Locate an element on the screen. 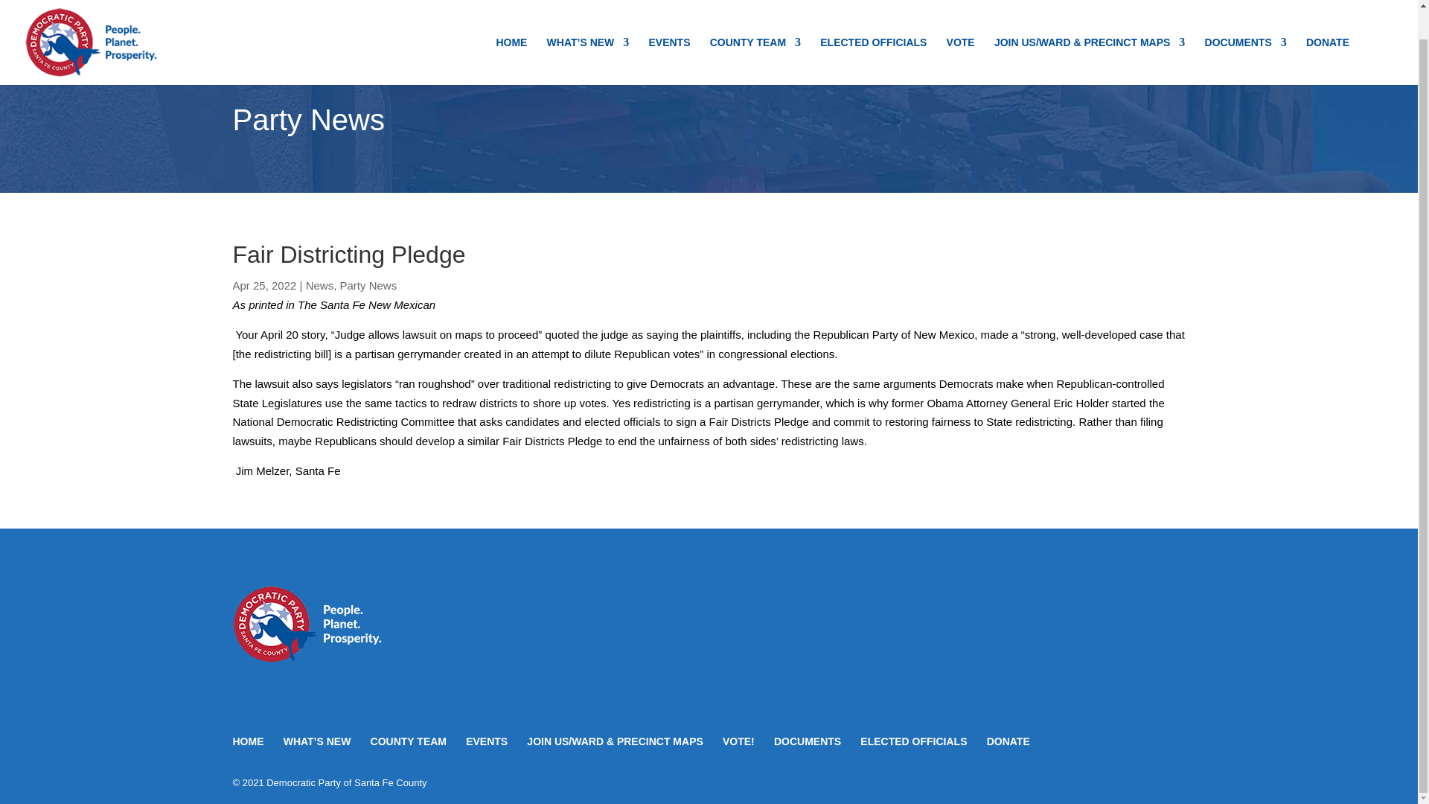  DOCUMENTS is located at coordinates (1246, 30).